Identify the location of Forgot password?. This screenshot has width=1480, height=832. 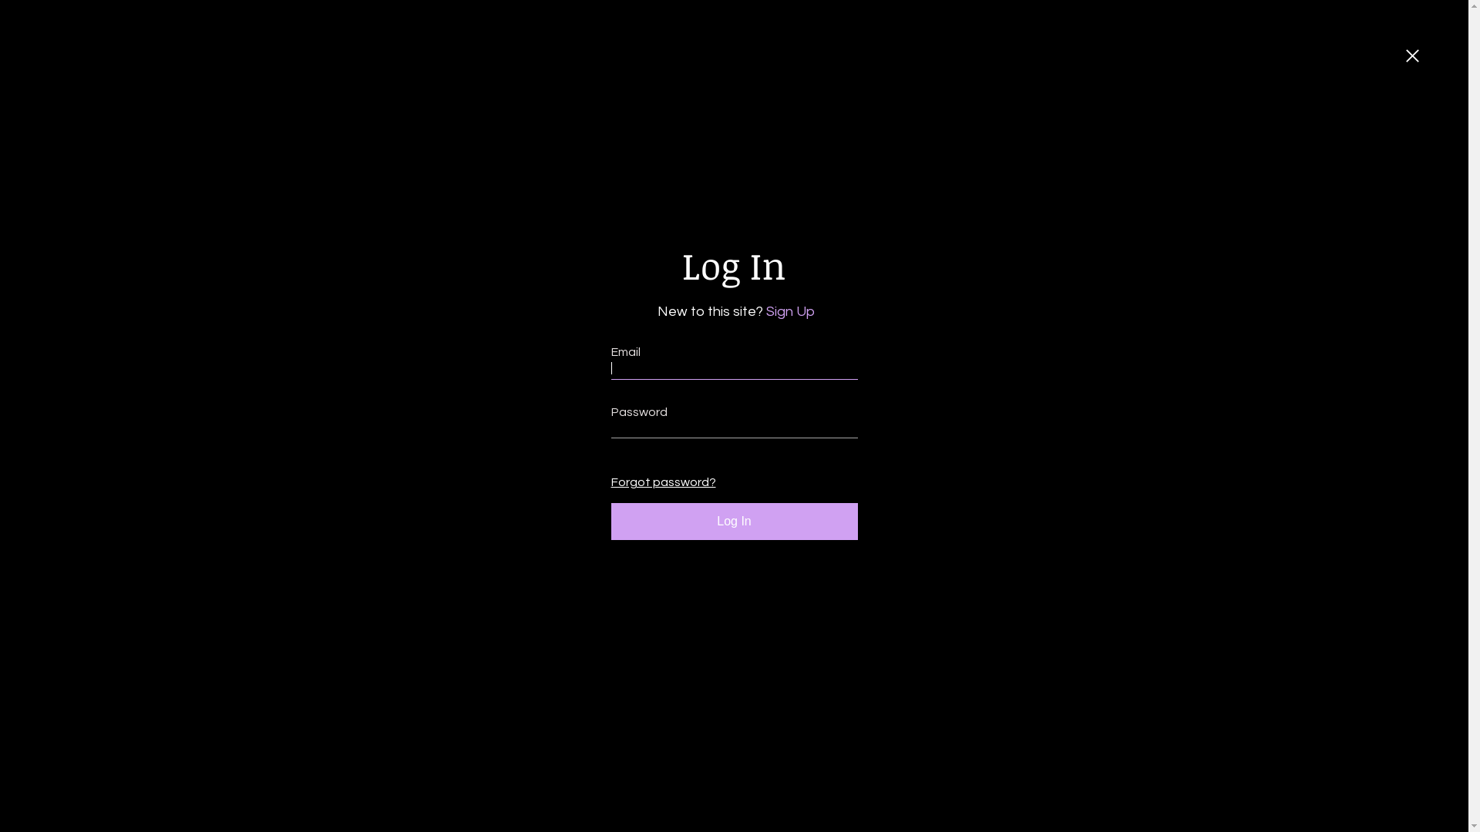
(660, 482).